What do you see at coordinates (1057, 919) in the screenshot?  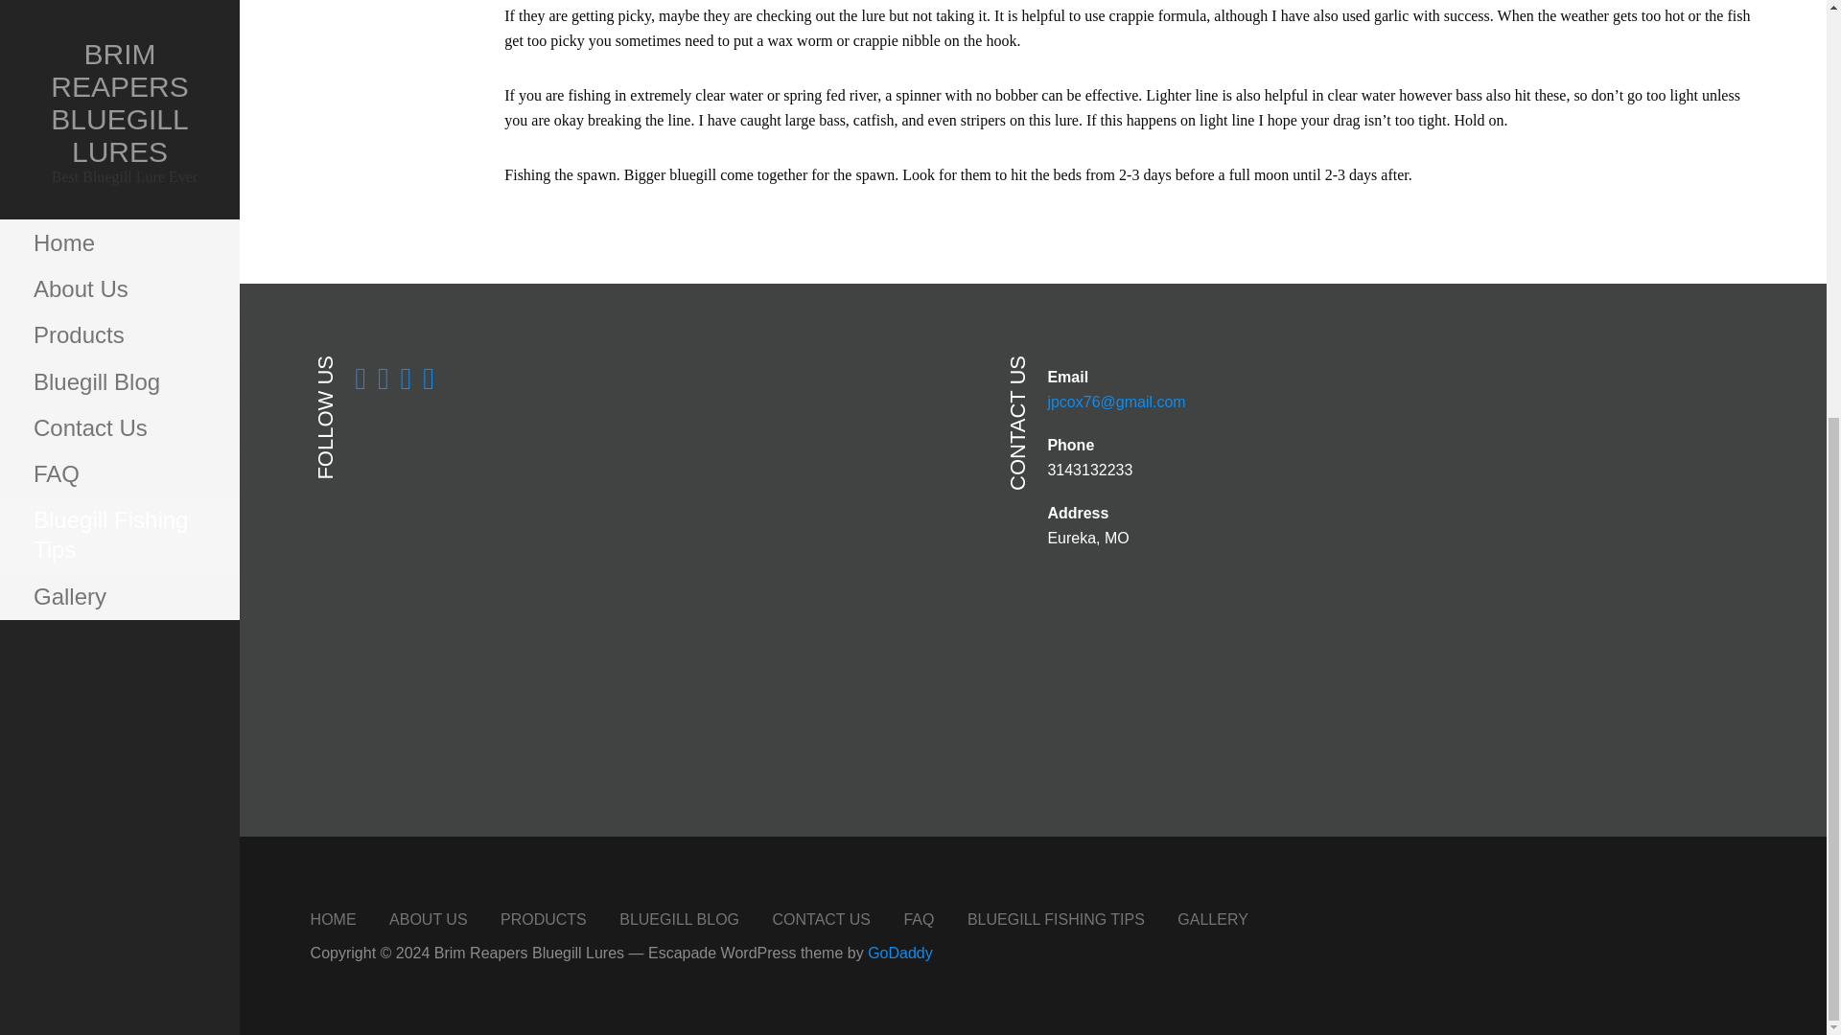 I see `BLUEGILL FISHING TIPS` at bounding box center [1057, 919].